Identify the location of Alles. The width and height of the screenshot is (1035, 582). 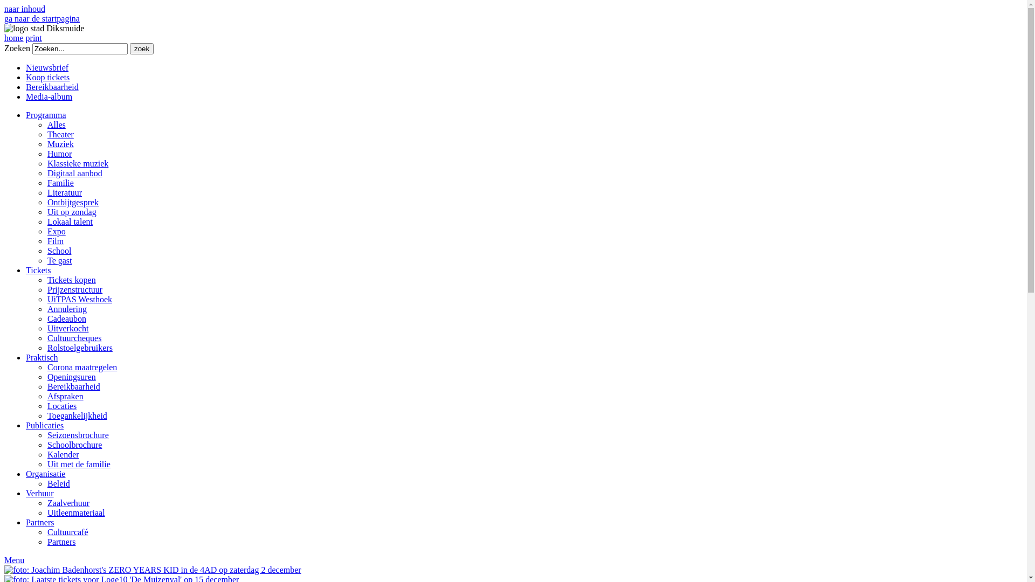
(57, 125).